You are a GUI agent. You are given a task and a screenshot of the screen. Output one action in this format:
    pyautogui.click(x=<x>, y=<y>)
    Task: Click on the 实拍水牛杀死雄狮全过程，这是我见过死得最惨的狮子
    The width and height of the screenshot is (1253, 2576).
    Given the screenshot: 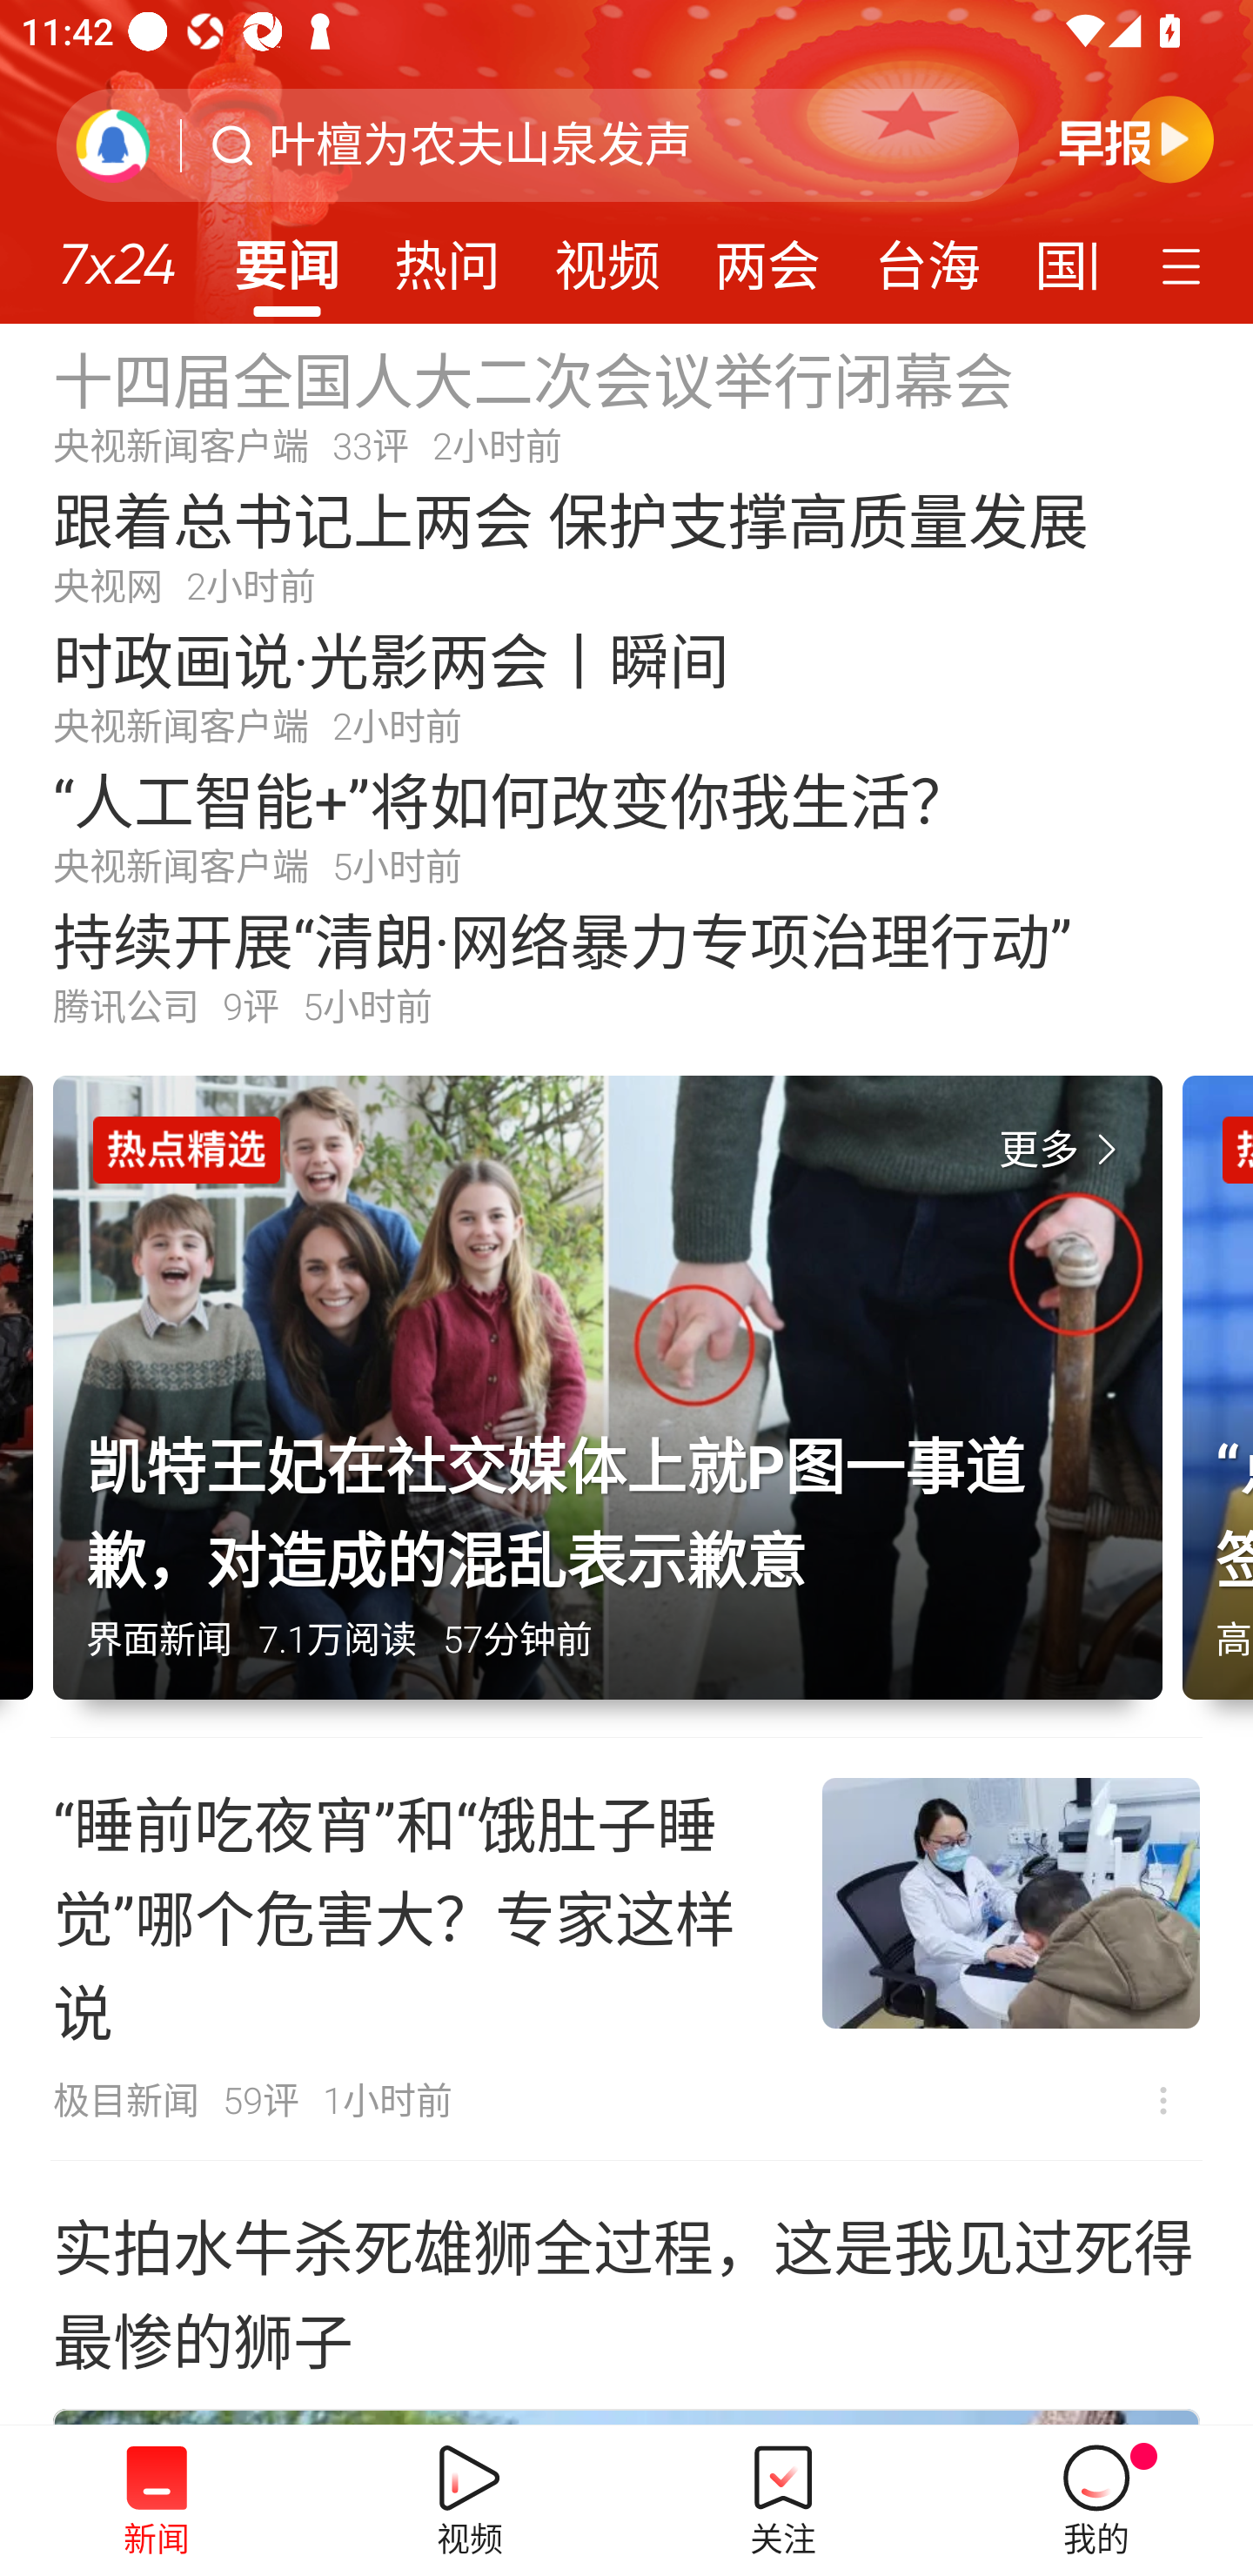 What is the action you would take?
    pyautogui.click(x=626, y=2291)
    